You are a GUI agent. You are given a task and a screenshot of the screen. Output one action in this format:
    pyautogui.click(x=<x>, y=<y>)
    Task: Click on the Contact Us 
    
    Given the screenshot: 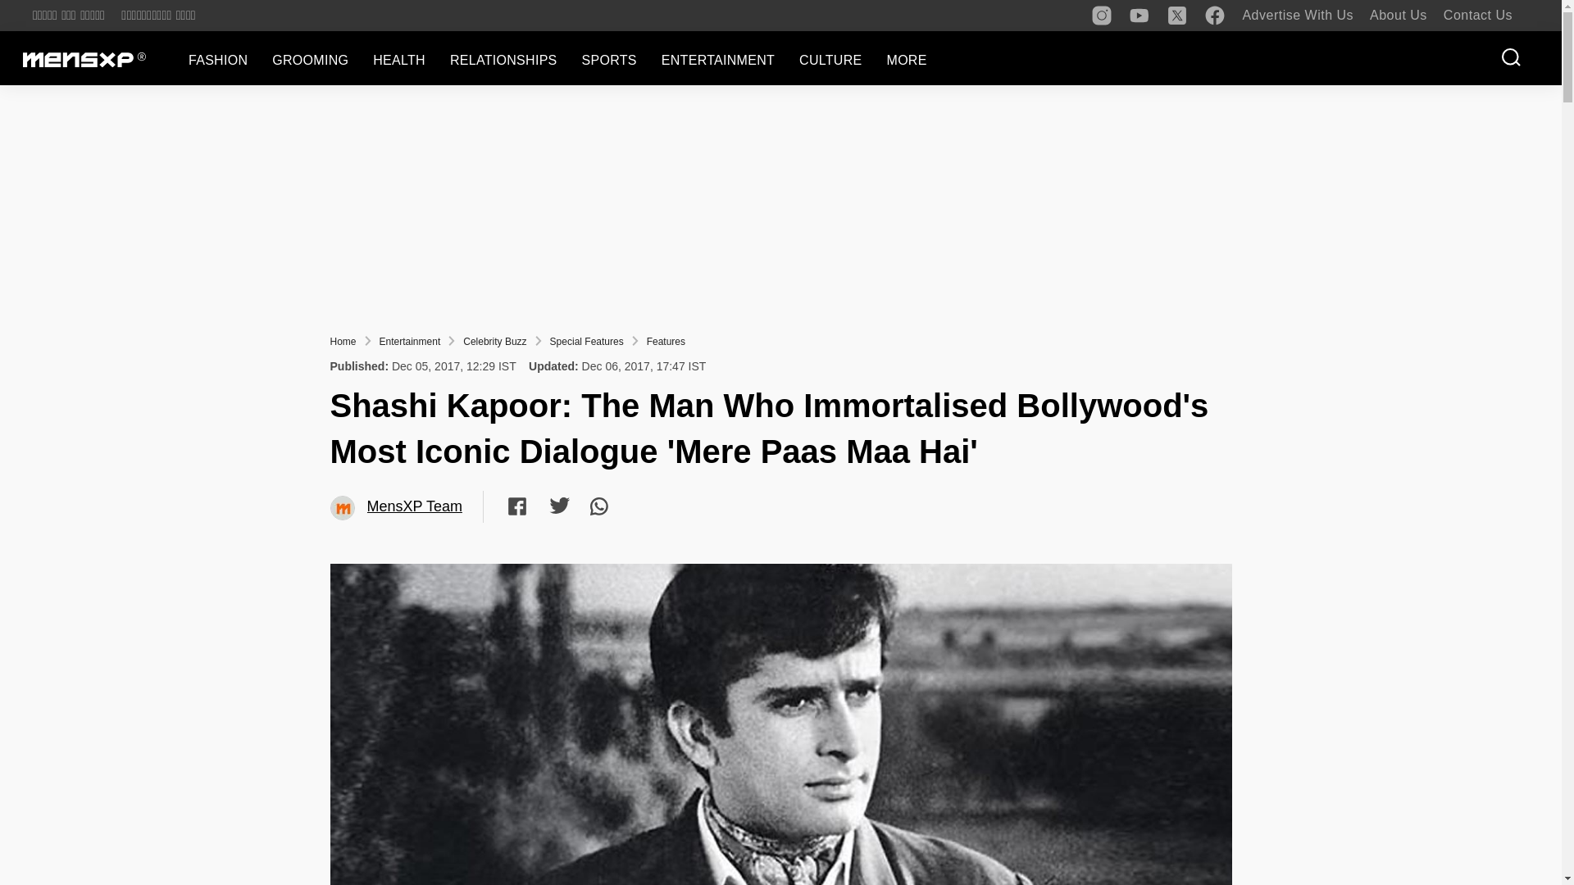 What is the action you would take?
    pyautogui.click(x=1477, y=15)
    